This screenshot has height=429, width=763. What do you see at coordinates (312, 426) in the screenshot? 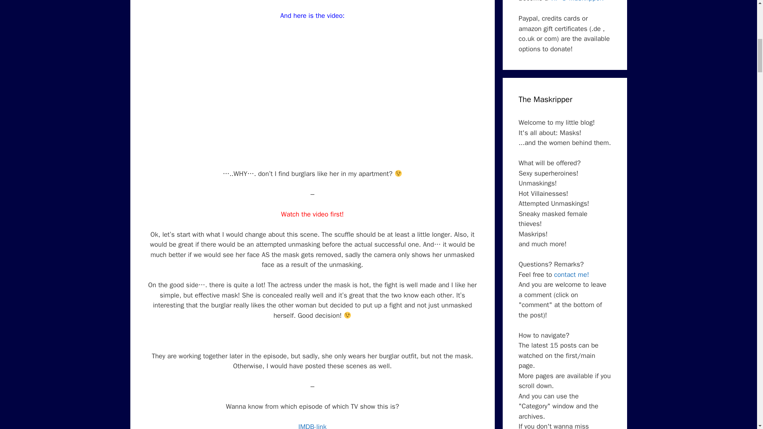
I see `IMDB-link` at bounding box center [312, 426].